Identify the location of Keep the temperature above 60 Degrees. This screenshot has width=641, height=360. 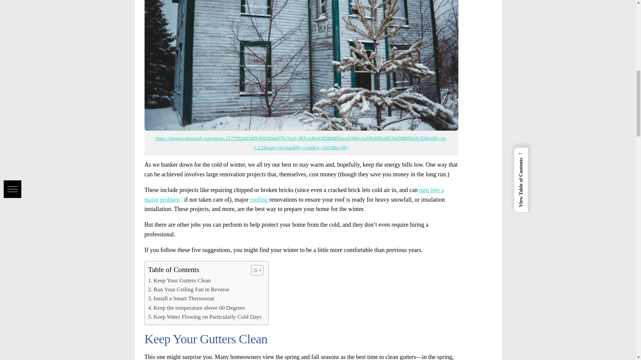
(196, 308).